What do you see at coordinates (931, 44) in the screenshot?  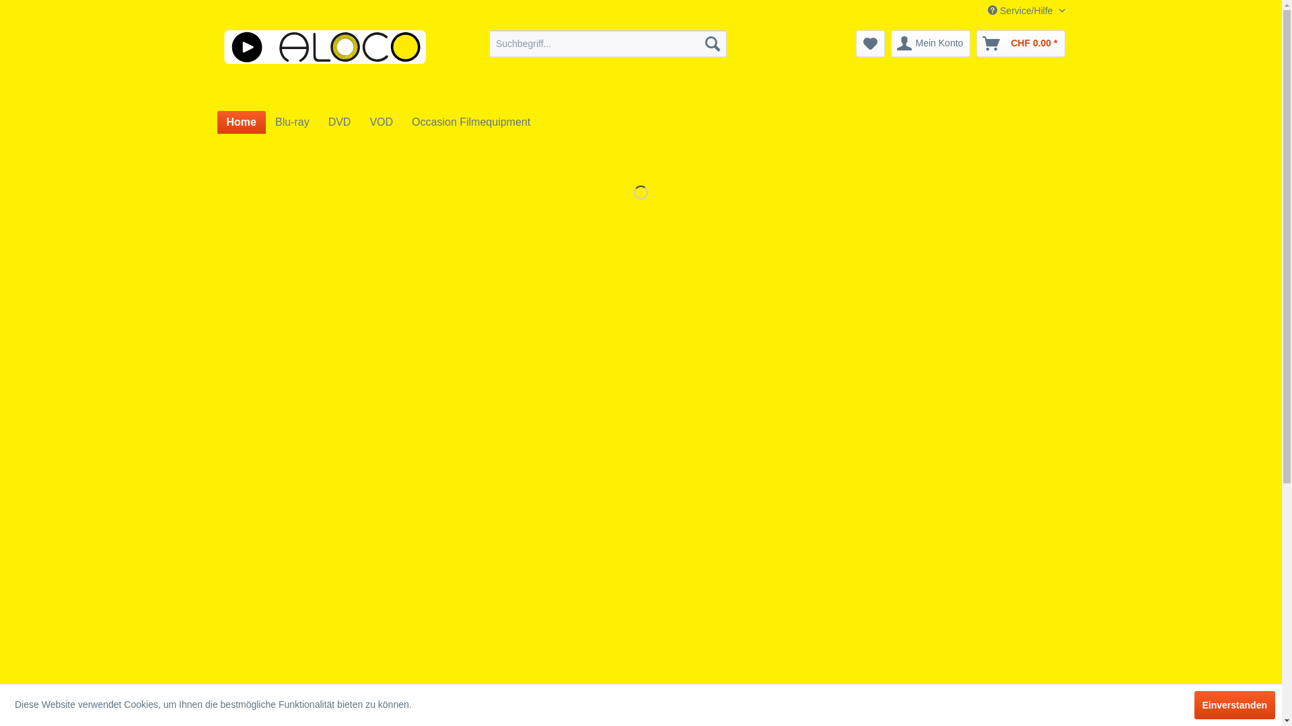 I see `Mein Konto` at bounding box center [931, 44].